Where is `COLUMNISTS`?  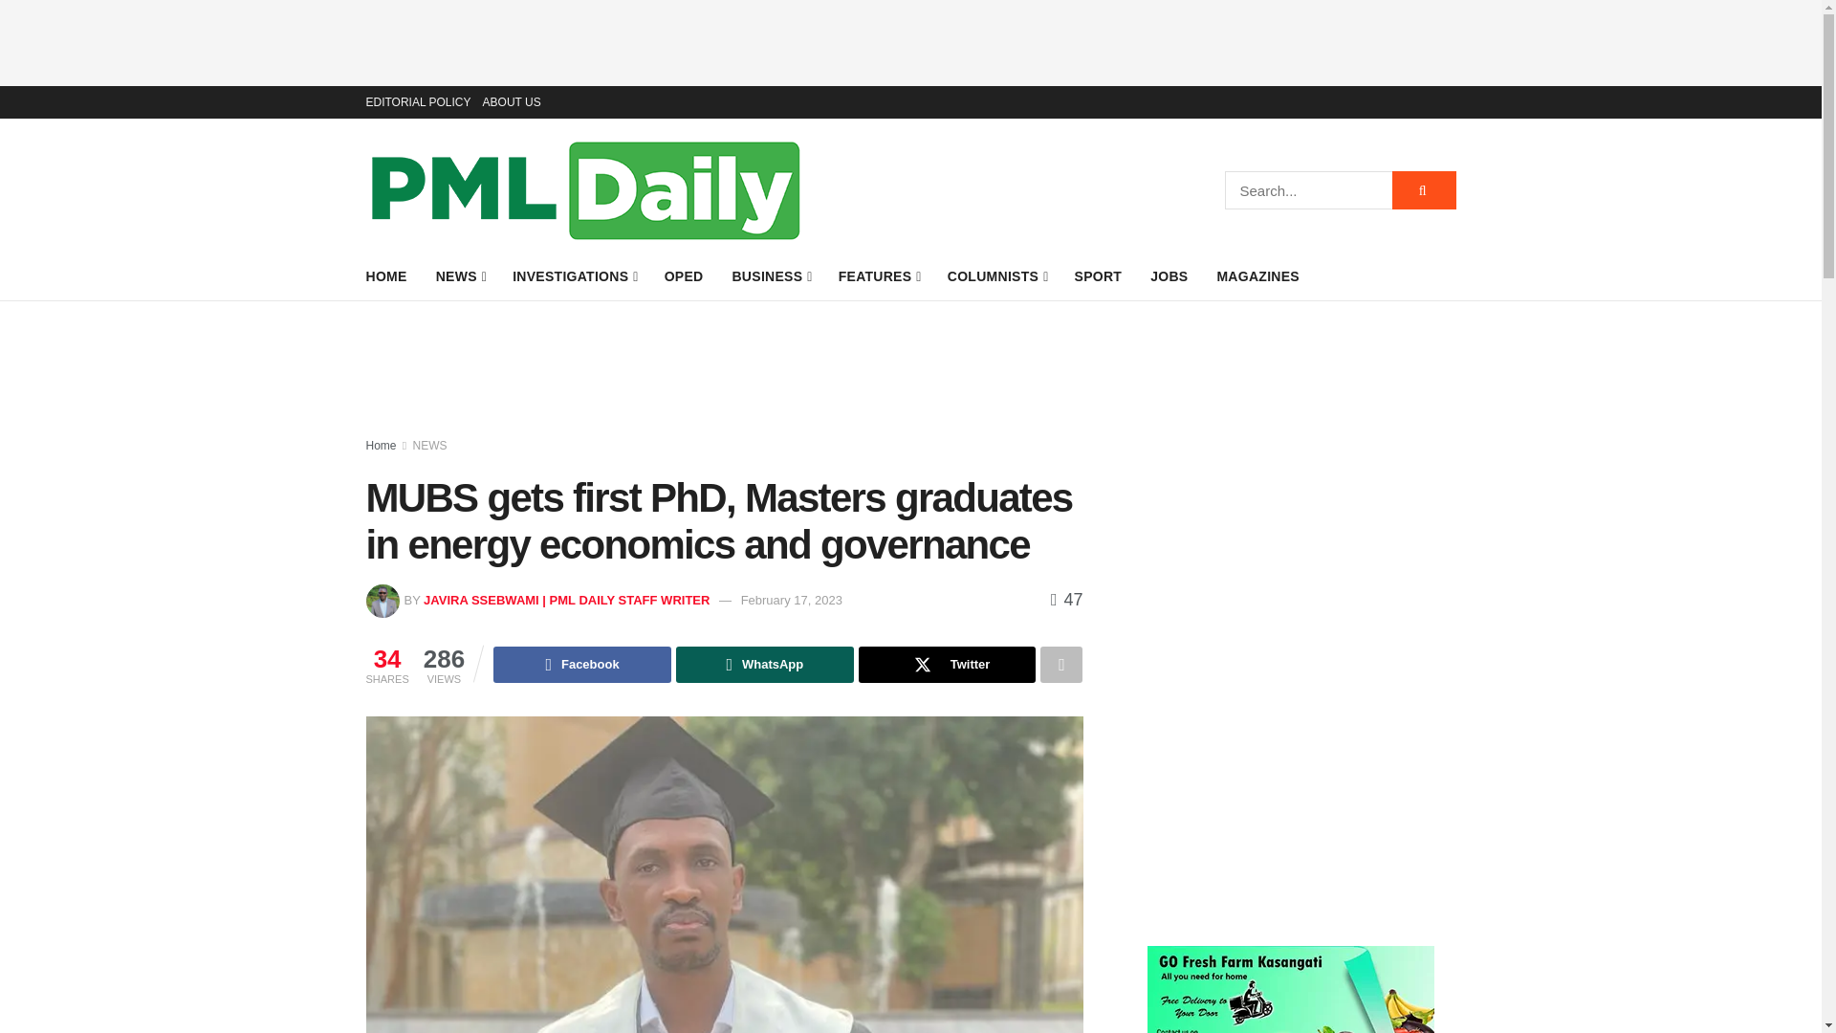
COLUMNISTS is located at coordinates (996, 276).